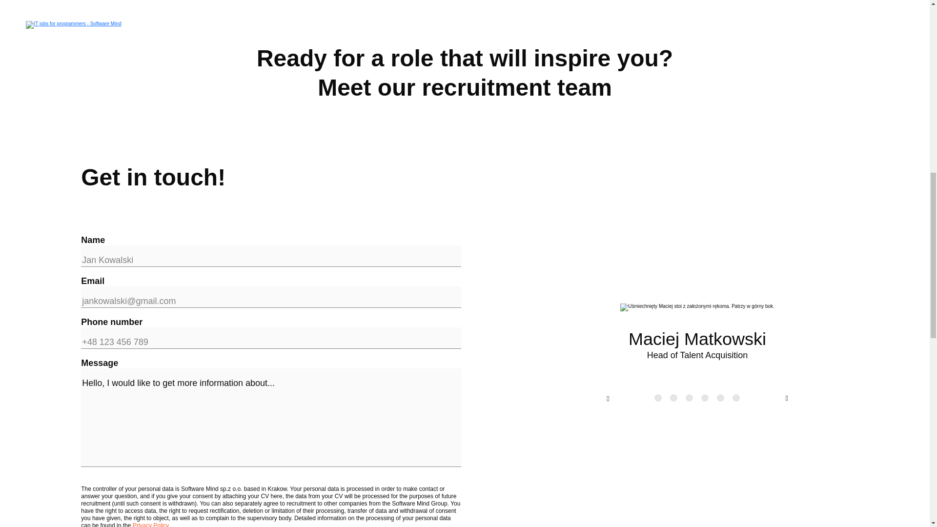  I want to click on DETAILS, so click(832, 104).